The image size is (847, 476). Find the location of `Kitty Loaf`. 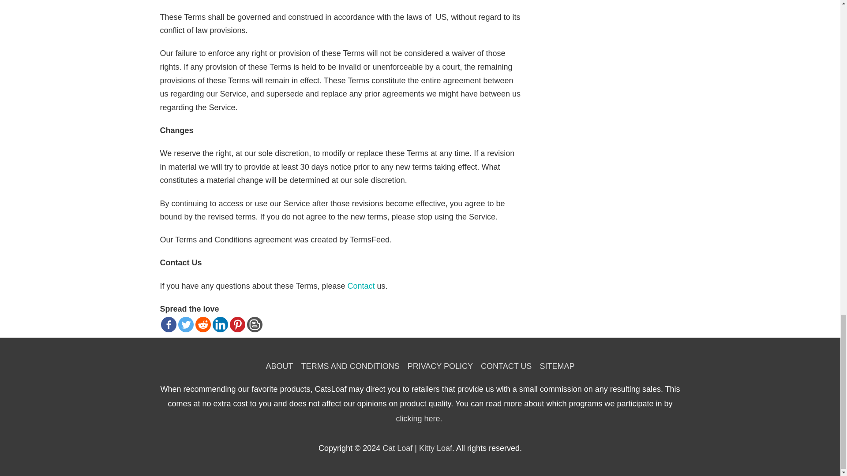

Kitty Loaf is located at coordinates (436, 448).